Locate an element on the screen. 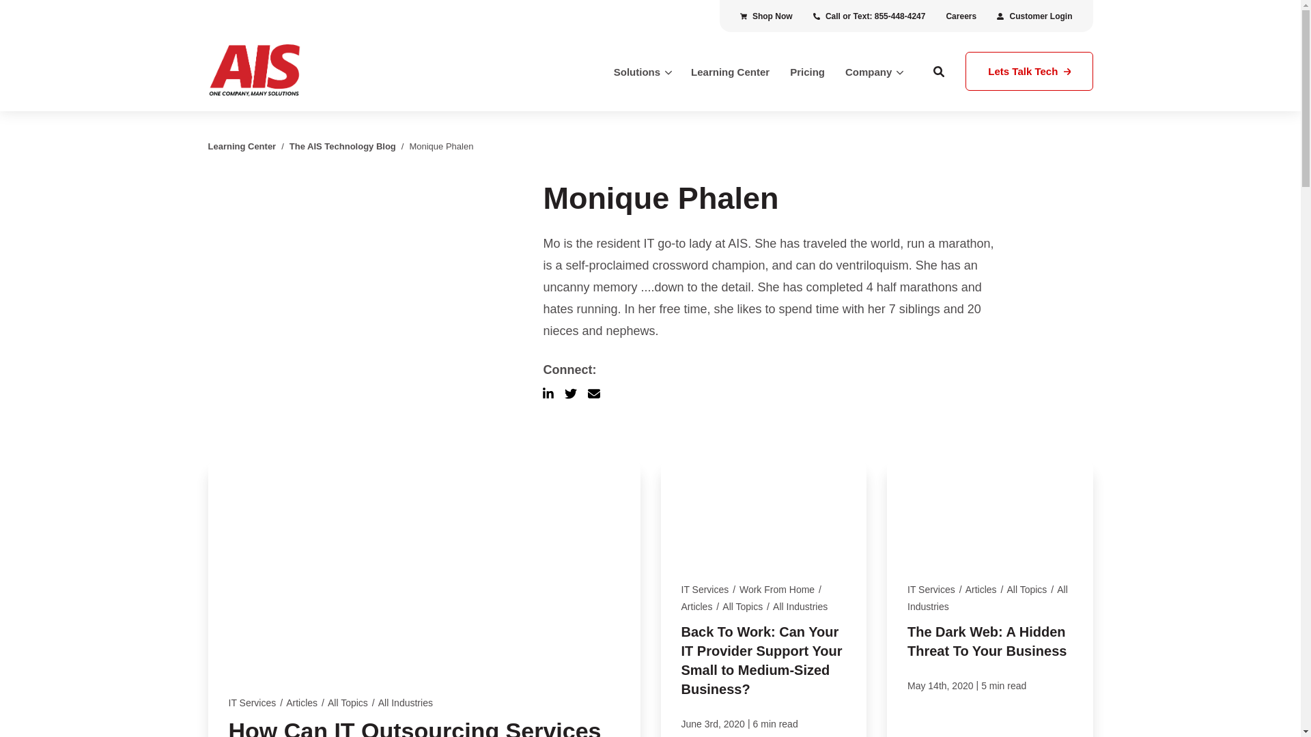 Image resolution: width=1311 pixels, height=737 pixels. ais logo with white shadow is located at coordinates (304, 72).